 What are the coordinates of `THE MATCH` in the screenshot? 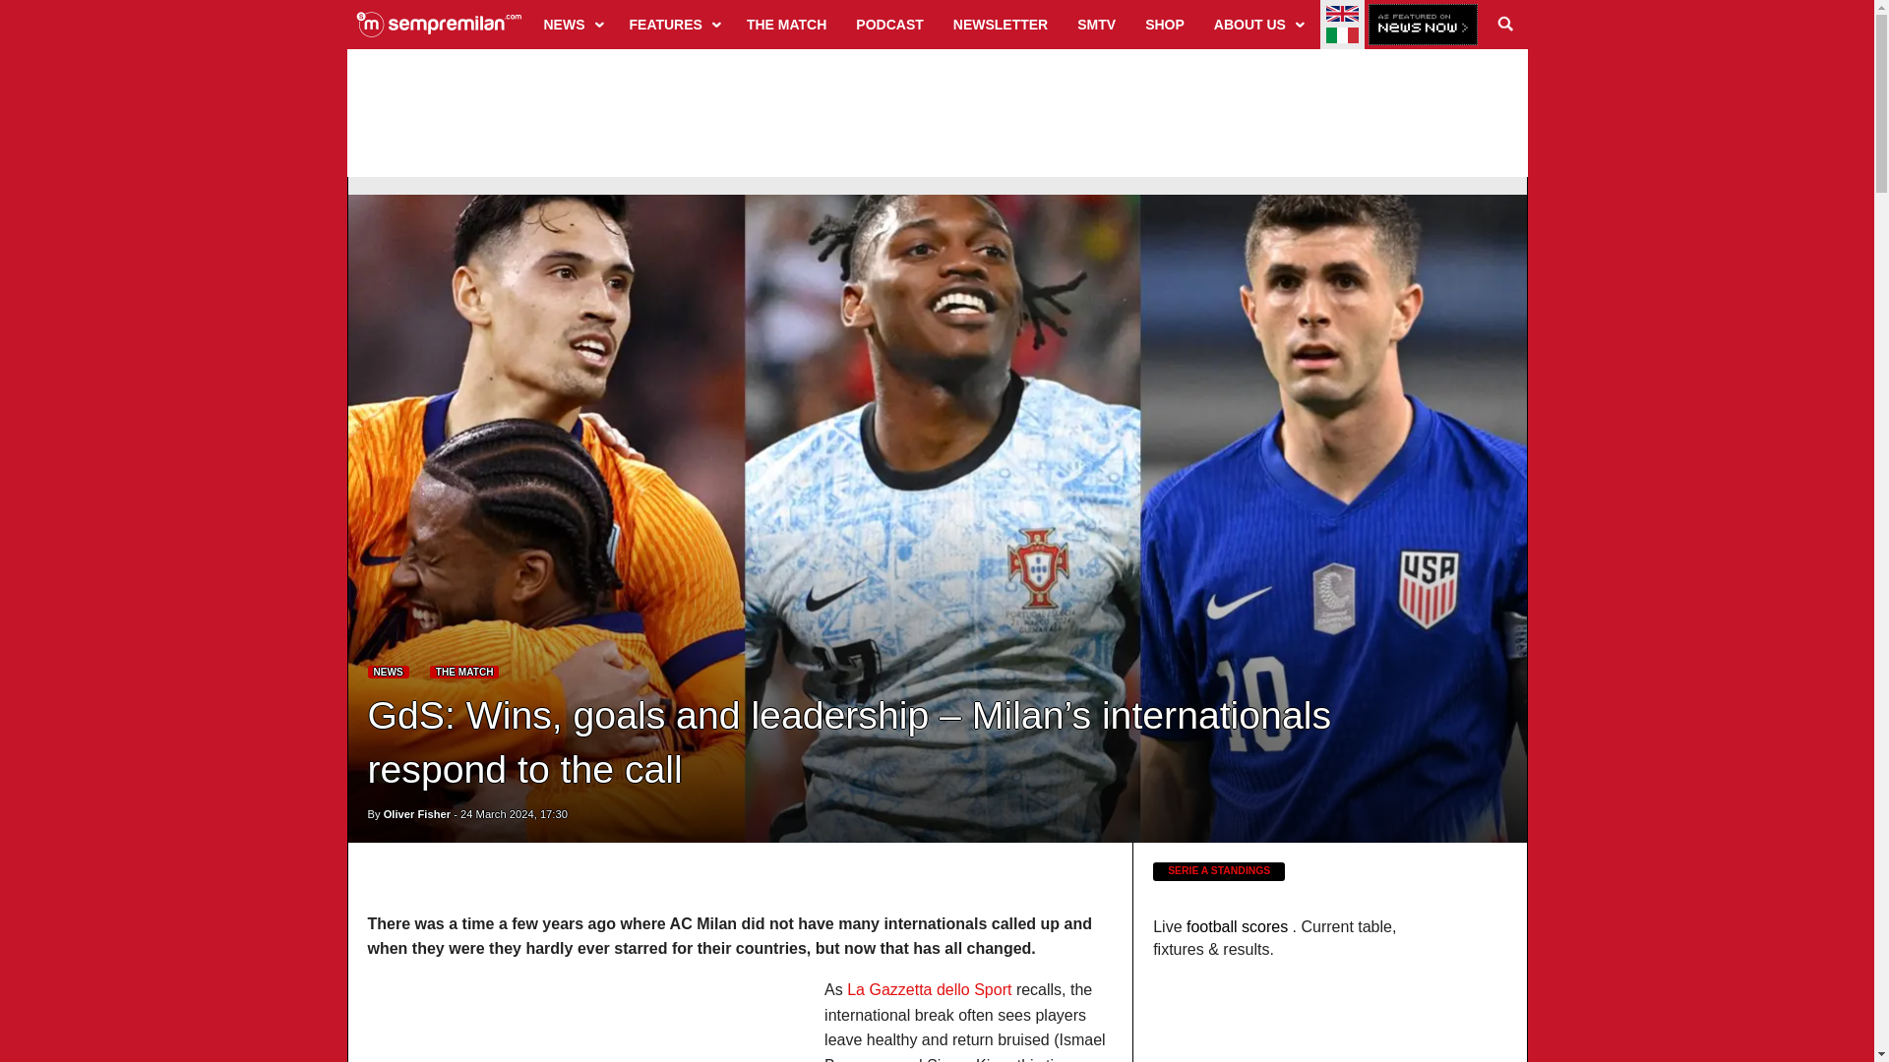 It's located at (786, 24).